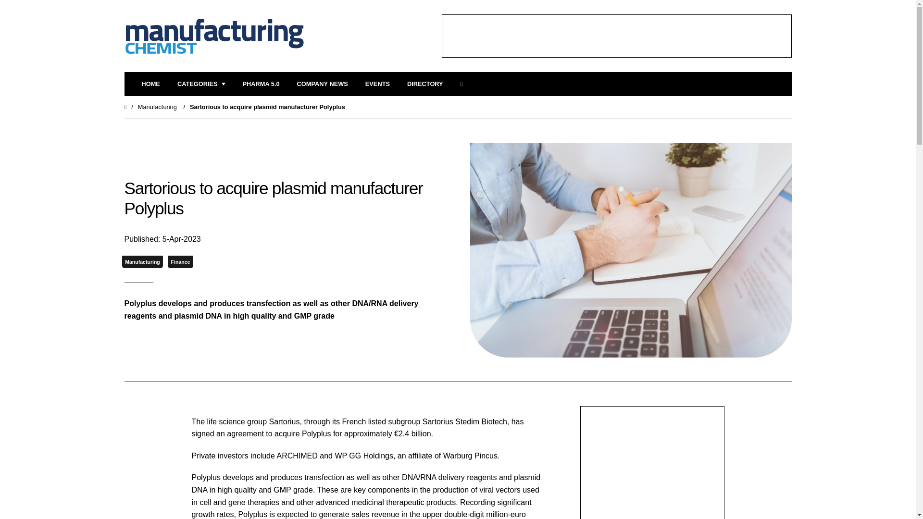  I want to click on Directory, so click(425, 84).